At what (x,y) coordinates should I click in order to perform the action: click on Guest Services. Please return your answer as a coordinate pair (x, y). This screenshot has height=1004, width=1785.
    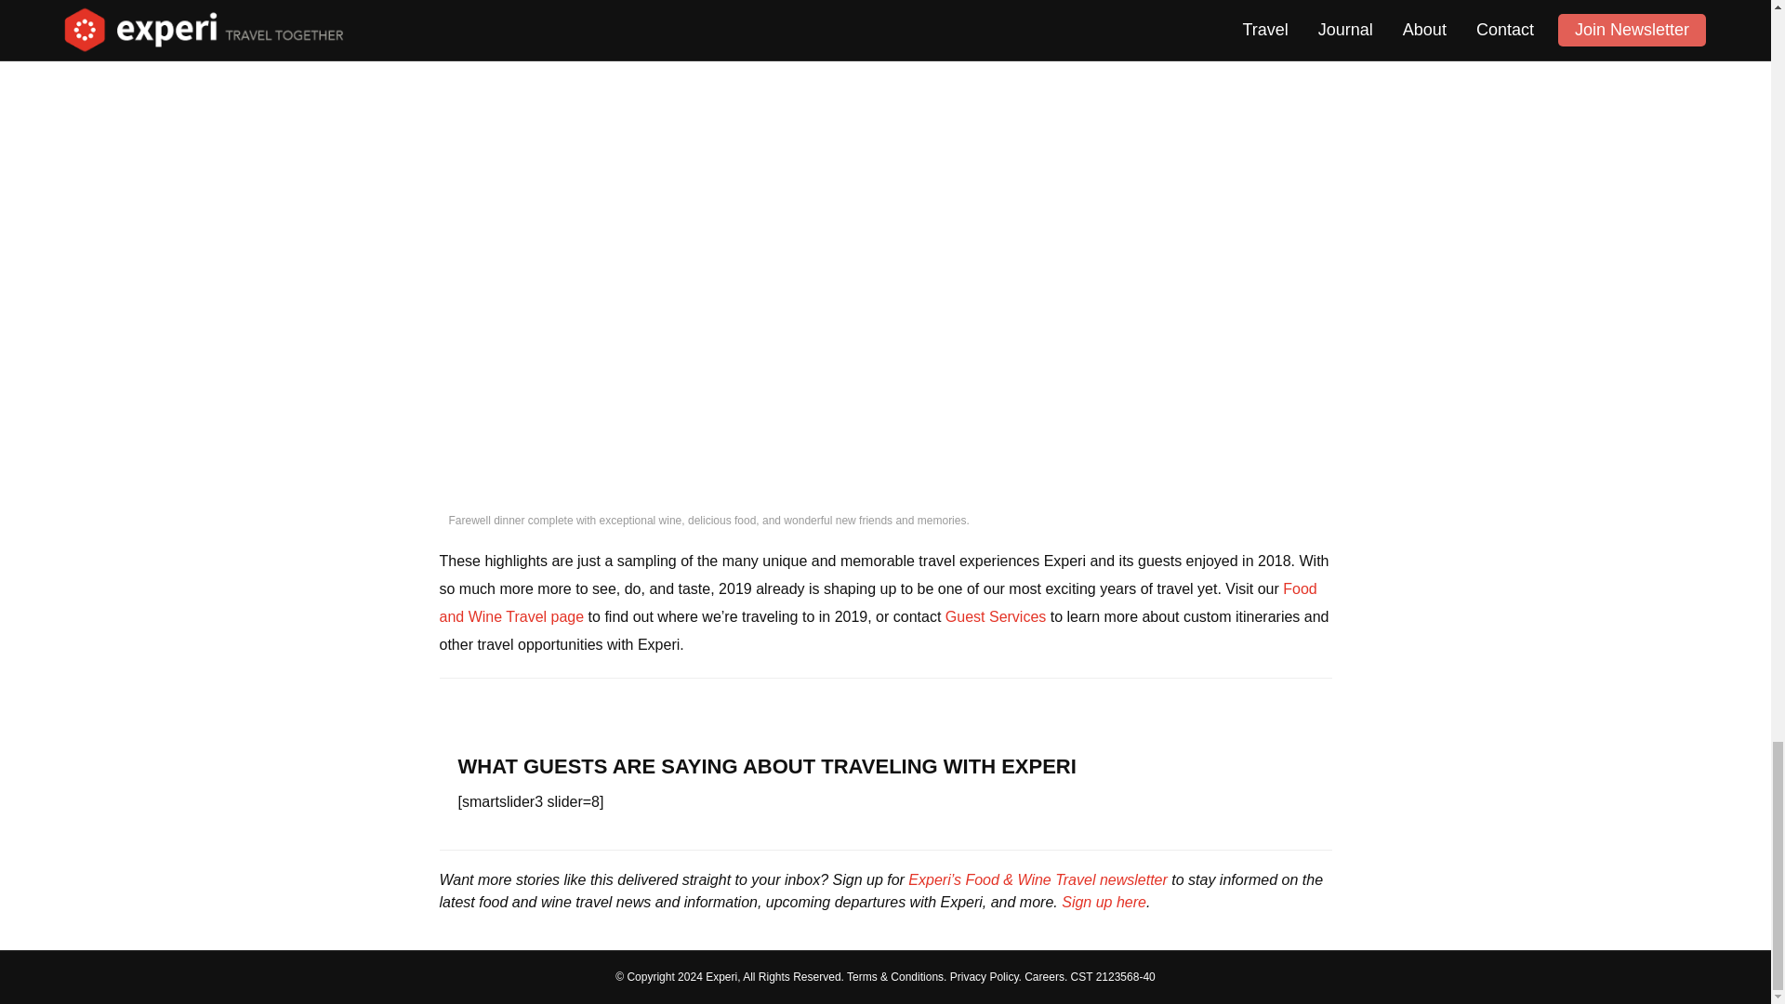
    Looking at the image, I should click on (996, 615).